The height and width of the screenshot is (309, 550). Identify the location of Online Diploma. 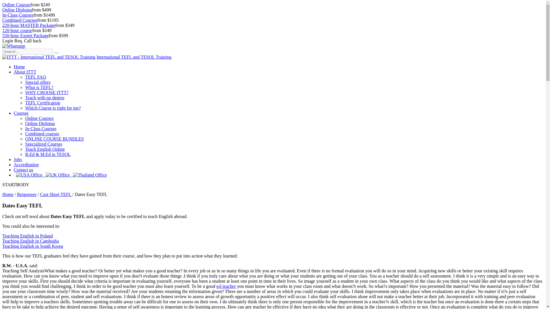
(40, 123).